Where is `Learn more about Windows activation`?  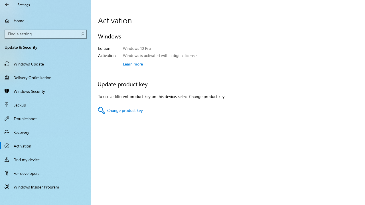 Learn more about Windows activation is located at coordinates (133, 64).